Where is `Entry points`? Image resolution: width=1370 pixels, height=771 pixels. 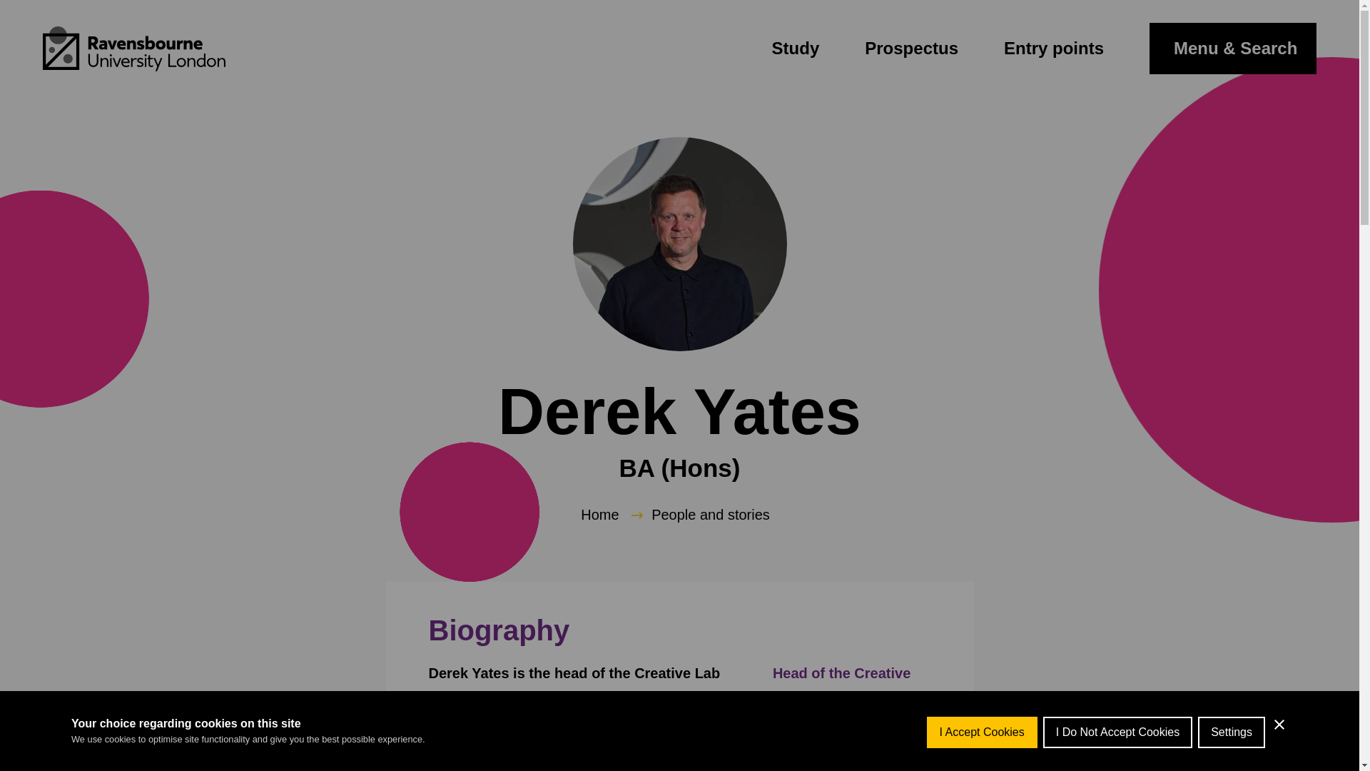
Entry points is located at coordinates (1054, 49).